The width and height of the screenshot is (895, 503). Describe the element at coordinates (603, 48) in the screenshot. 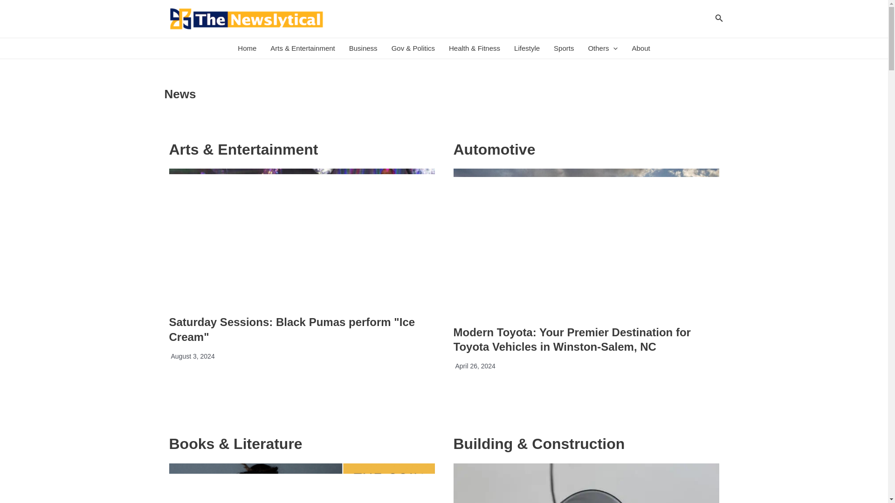

I see `Others` at that location.